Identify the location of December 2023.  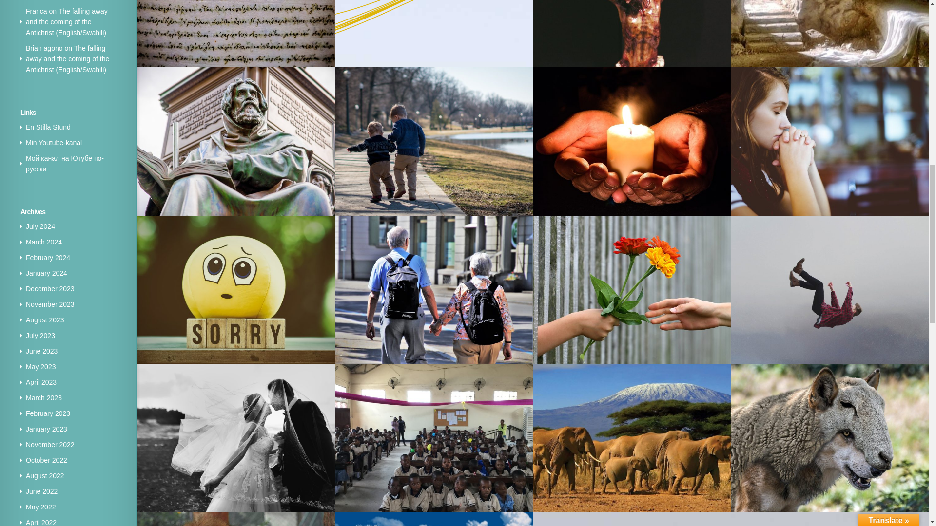
(50, 288).